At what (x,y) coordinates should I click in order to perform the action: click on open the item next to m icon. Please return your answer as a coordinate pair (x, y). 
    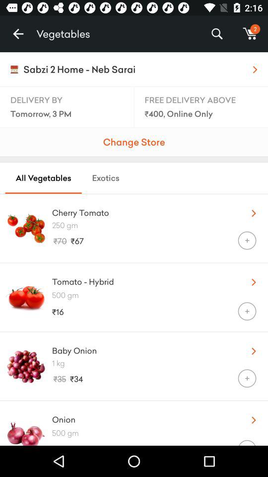
    Looking at the image, I should click on (216, 34).